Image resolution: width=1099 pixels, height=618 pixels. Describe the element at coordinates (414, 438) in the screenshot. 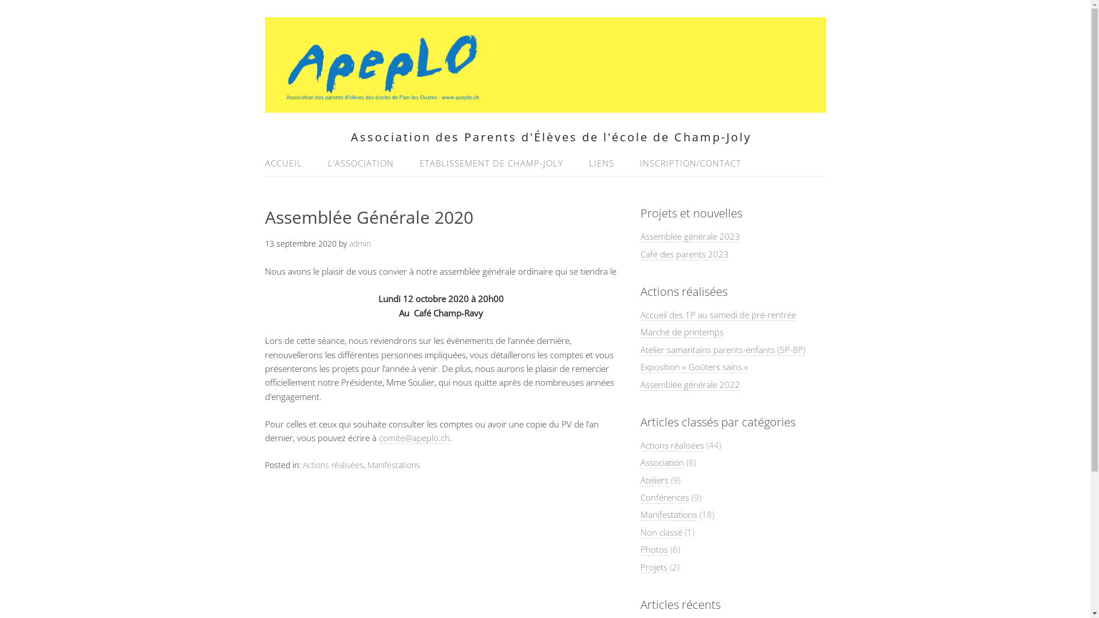

I see `comite@apeplo.ch` at that location.